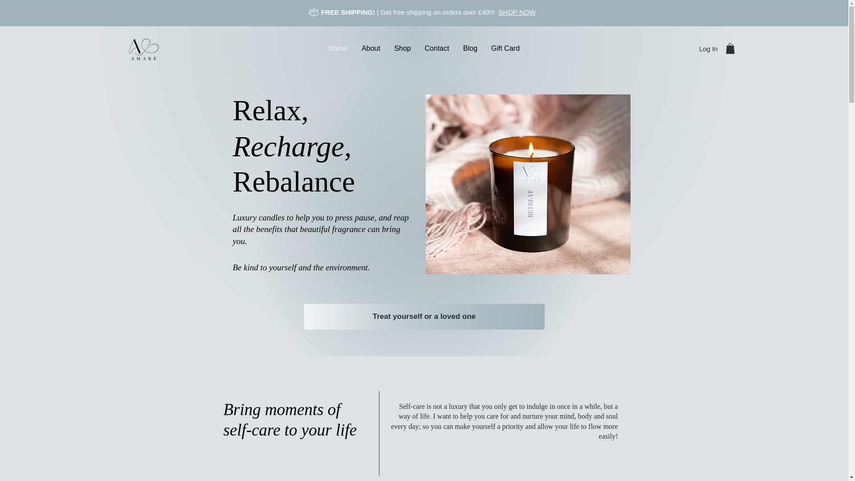  I want to click on Treat yourself or a loved one, so click(423, 316).